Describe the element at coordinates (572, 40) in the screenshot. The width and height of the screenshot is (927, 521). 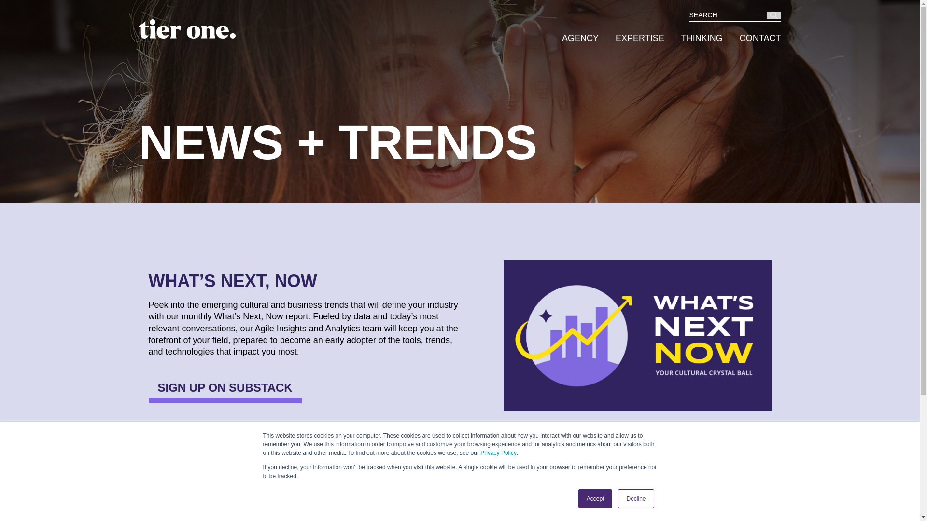
I see `AGENCY` at that location.